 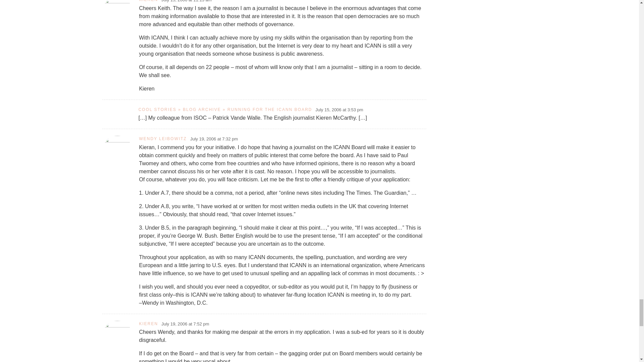 What do you see at coordinates (214, 139) in the screenshot?
I see `July 19, 2006 at 7:32 pm` at bounding box center [214, 139].